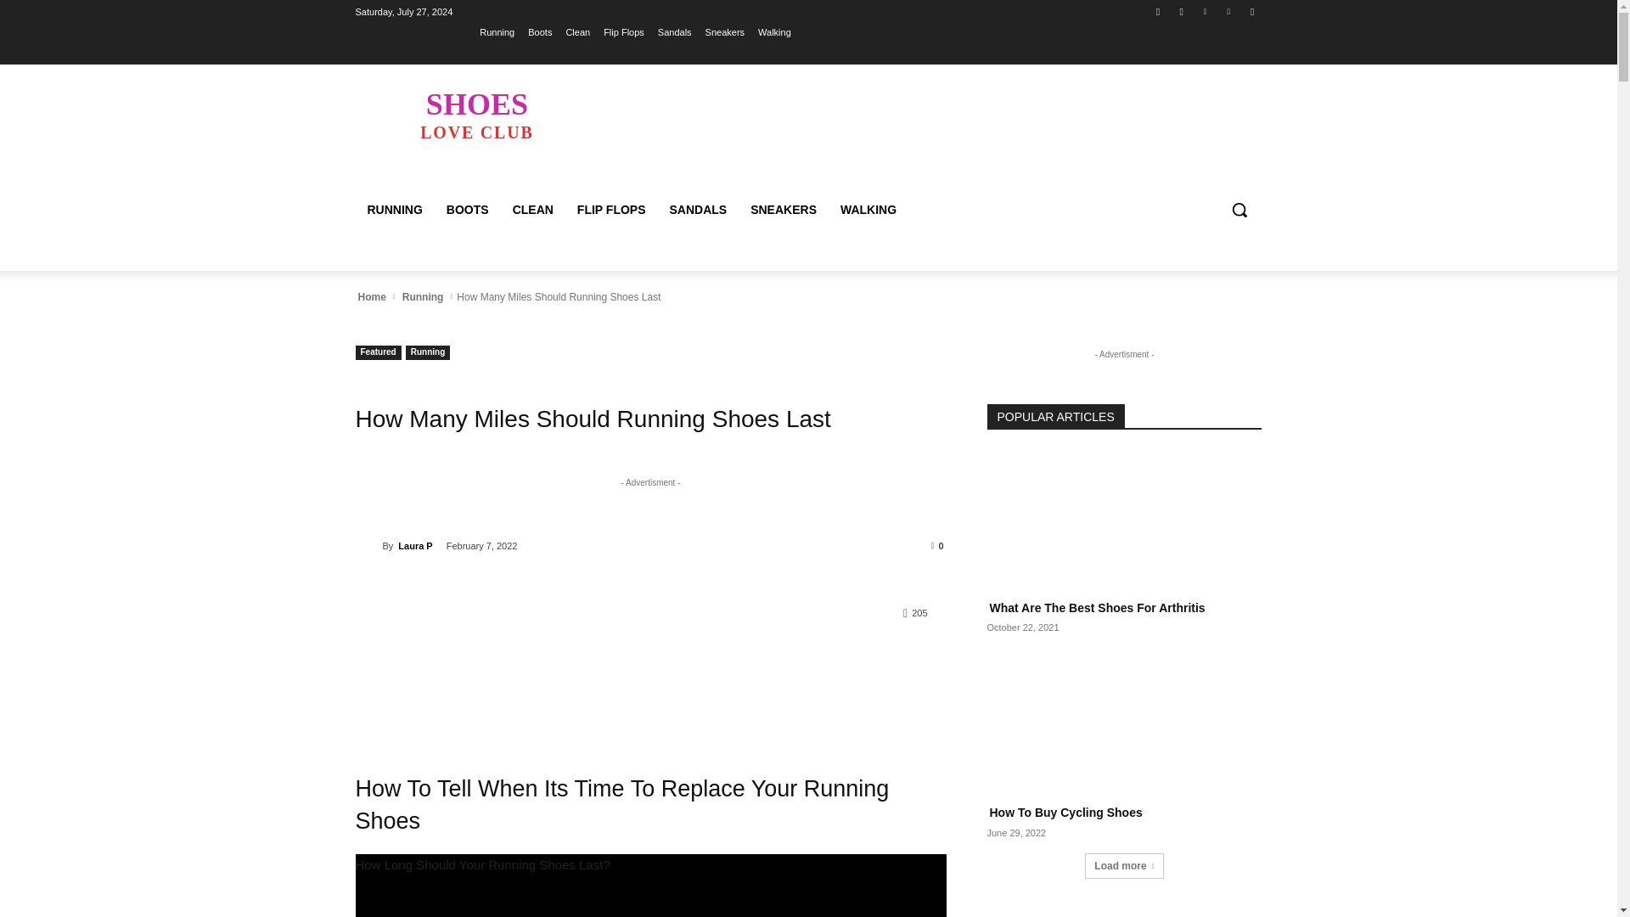 This screenshot has height=917, width=1630. Describe the element at coordinates (497, 31) in the screenshot. I see `Sandals` at that location.